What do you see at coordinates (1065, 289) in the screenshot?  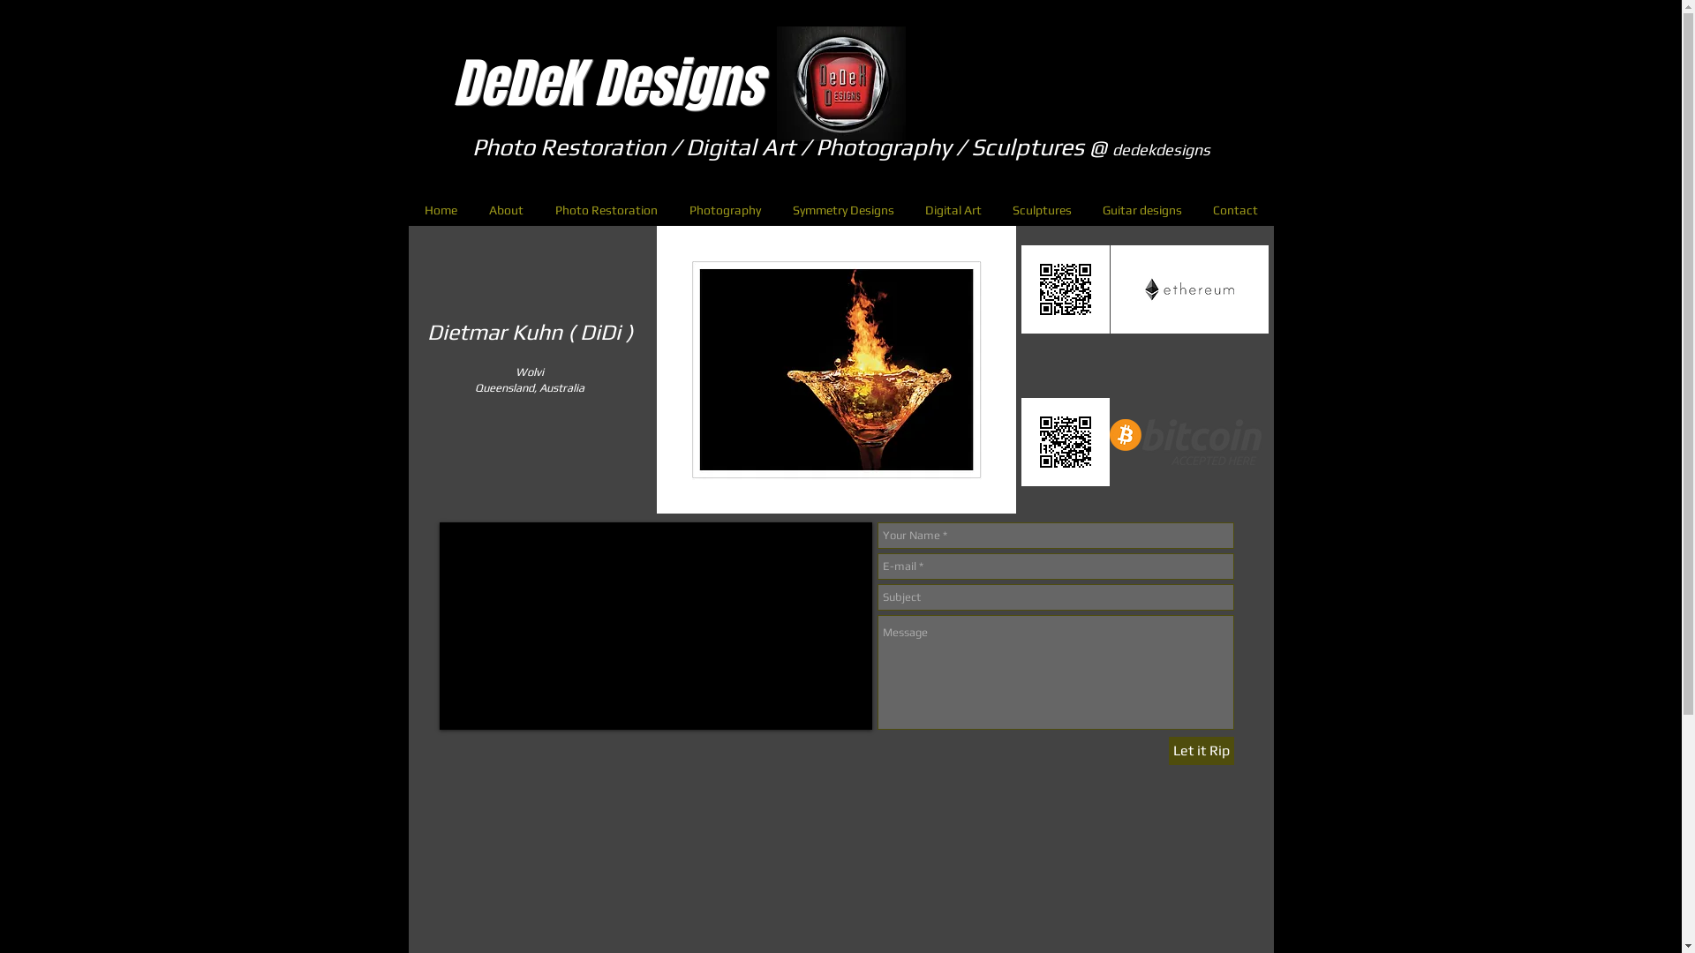 I see `ETH Coinomi.jpg` at bounding box center [1065, 289].